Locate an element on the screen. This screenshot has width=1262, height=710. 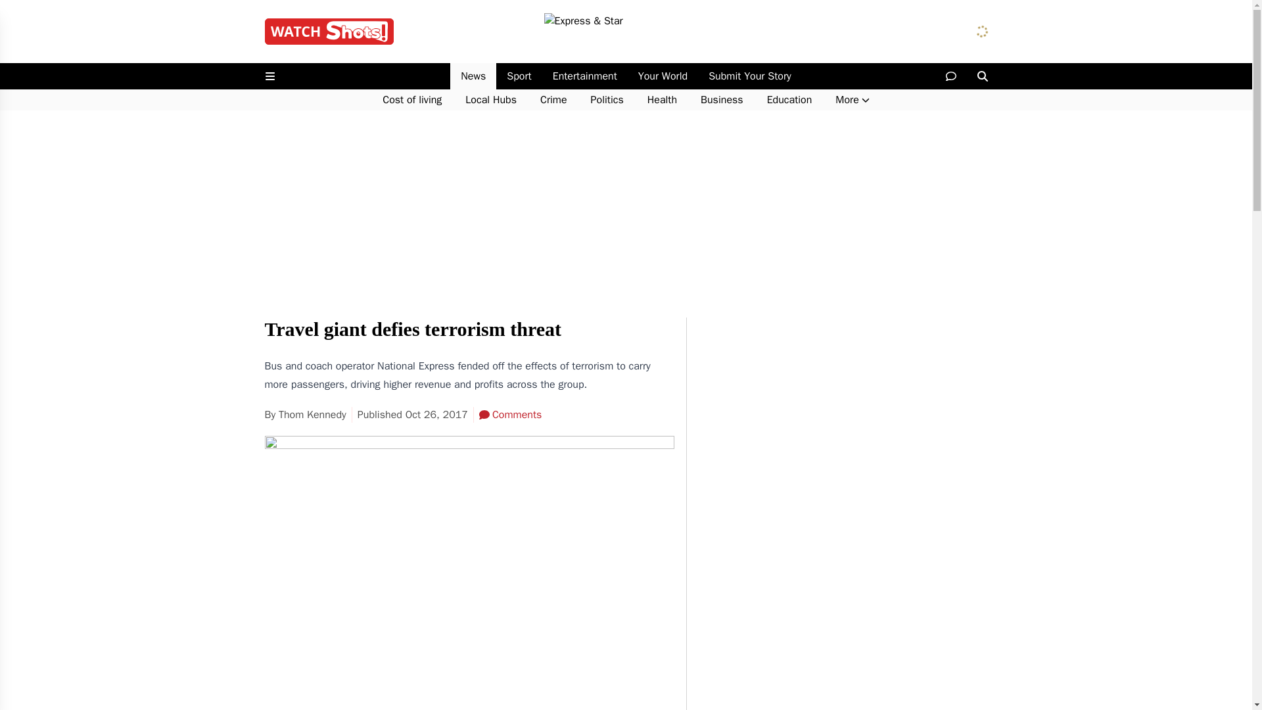
Politics is located at coordinates (607, 100).